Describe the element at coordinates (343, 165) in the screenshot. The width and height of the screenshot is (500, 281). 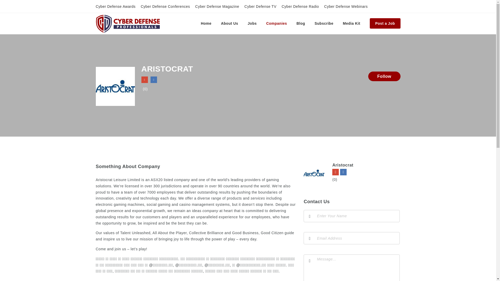
I see `Aristocrat` at that location.